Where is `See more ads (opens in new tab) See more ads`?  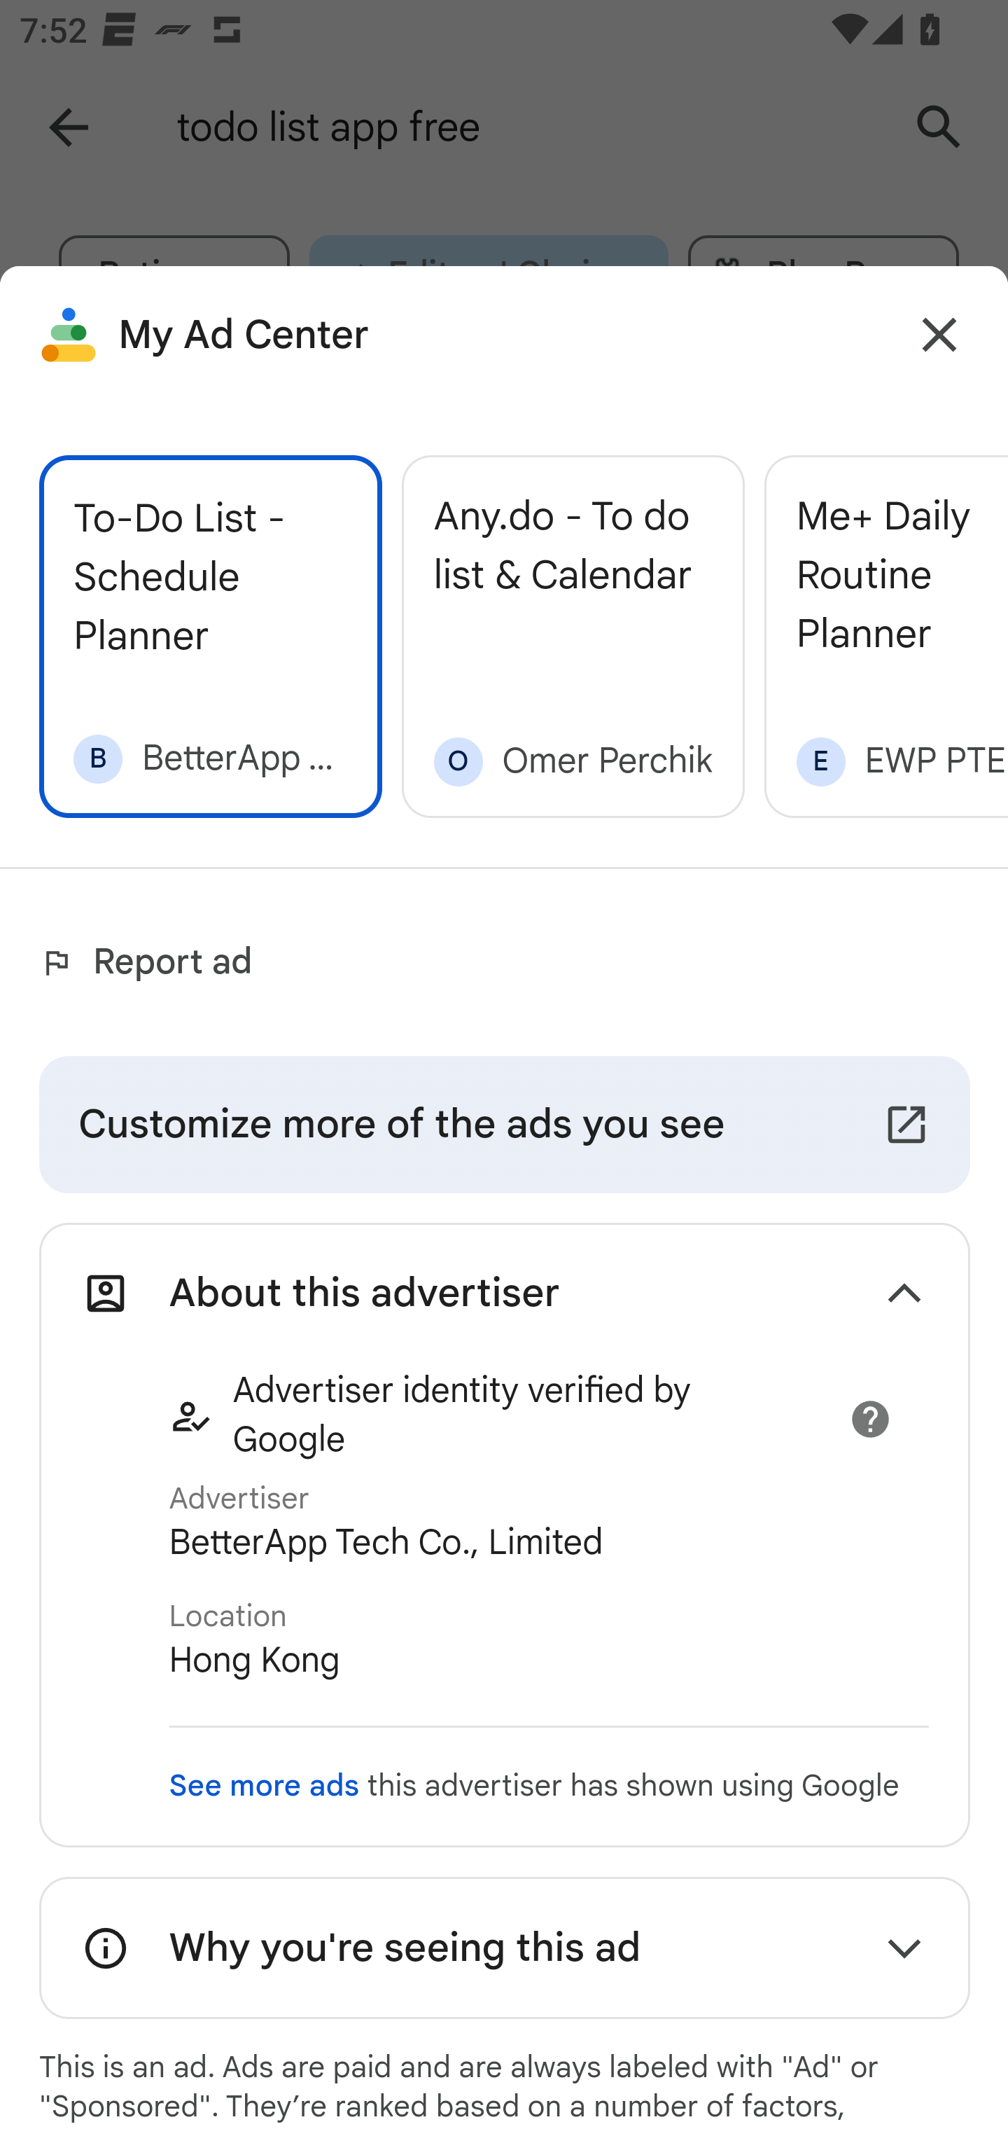 See more ads (opens in new tab) See more ads is located at coordinates (263, 1786).